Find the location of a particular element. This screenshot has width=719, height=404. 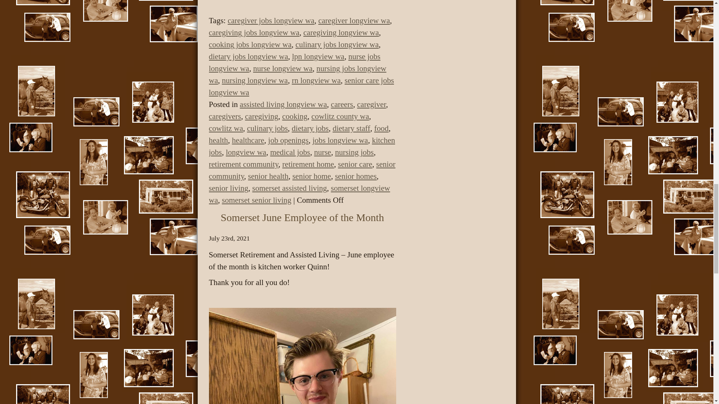

caregiver is located at coordinates (371, 104).